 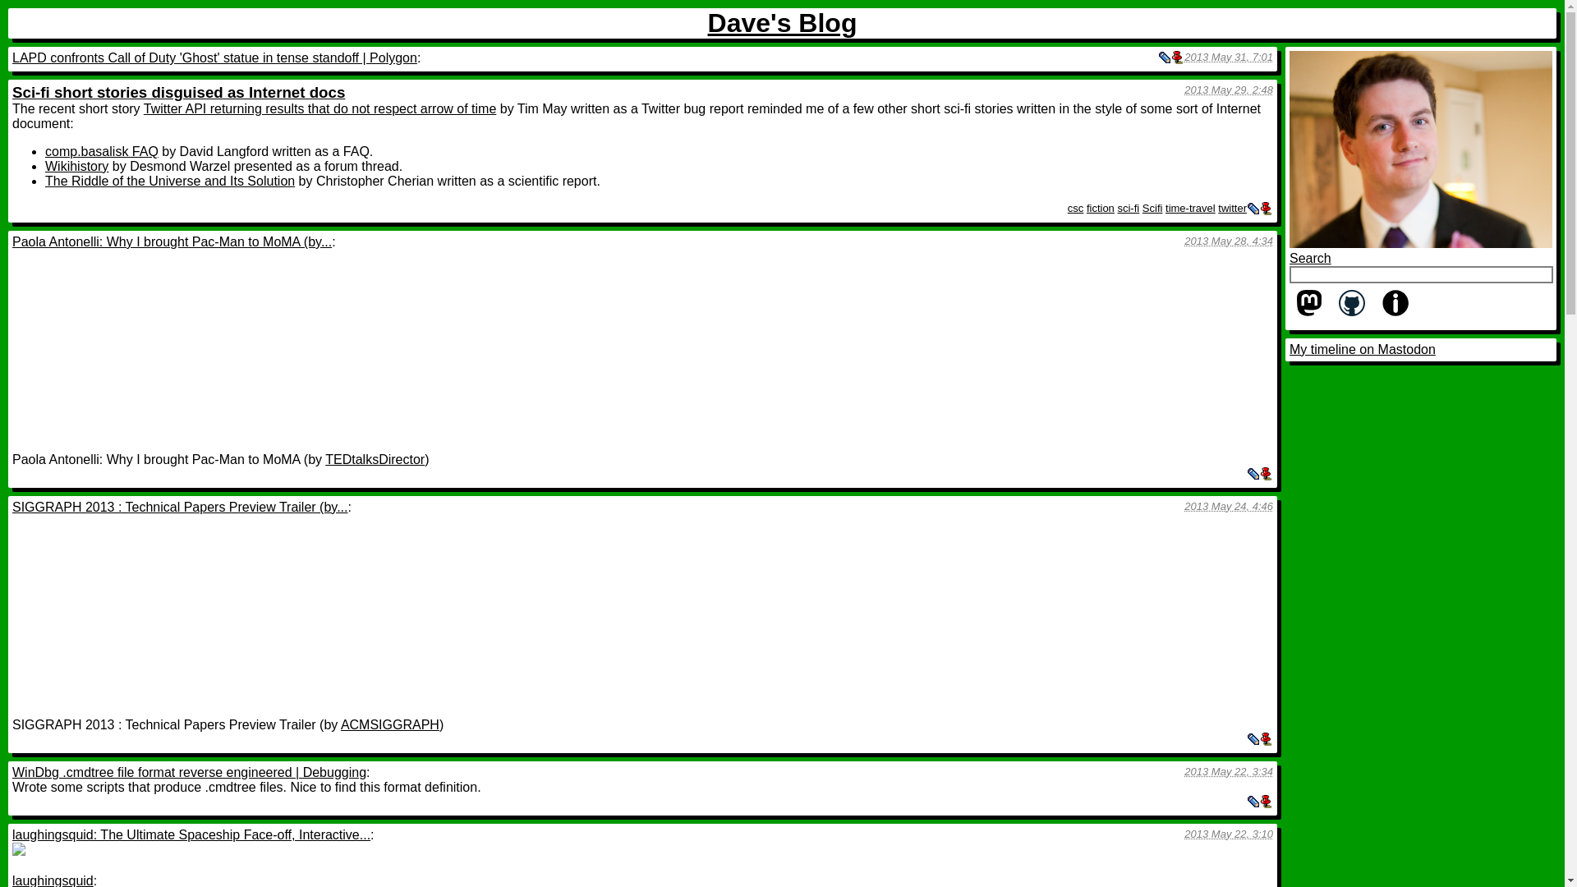 What do you see at coordinates (375, 459) in the screenshot?
I see `TEDtalksDirector` at bounding box center [375, 459].